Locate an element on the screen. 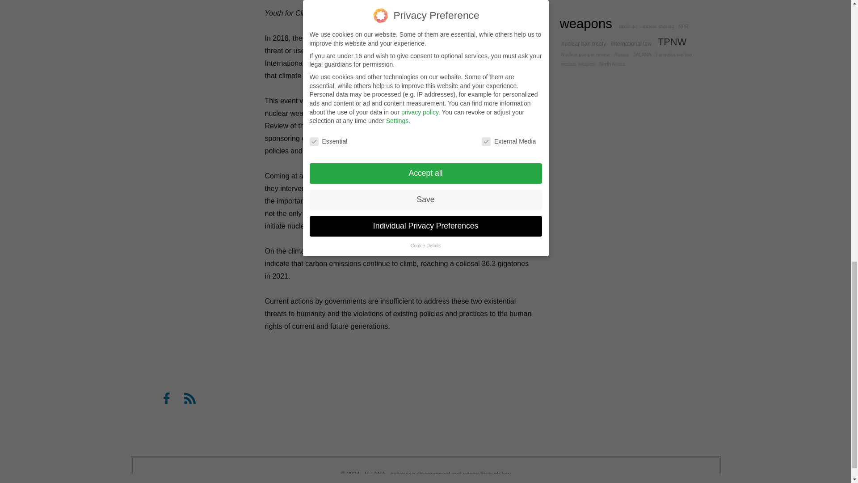 This screenshot has height=483, width=858. 5 topics is located at coordinates (658, 26).